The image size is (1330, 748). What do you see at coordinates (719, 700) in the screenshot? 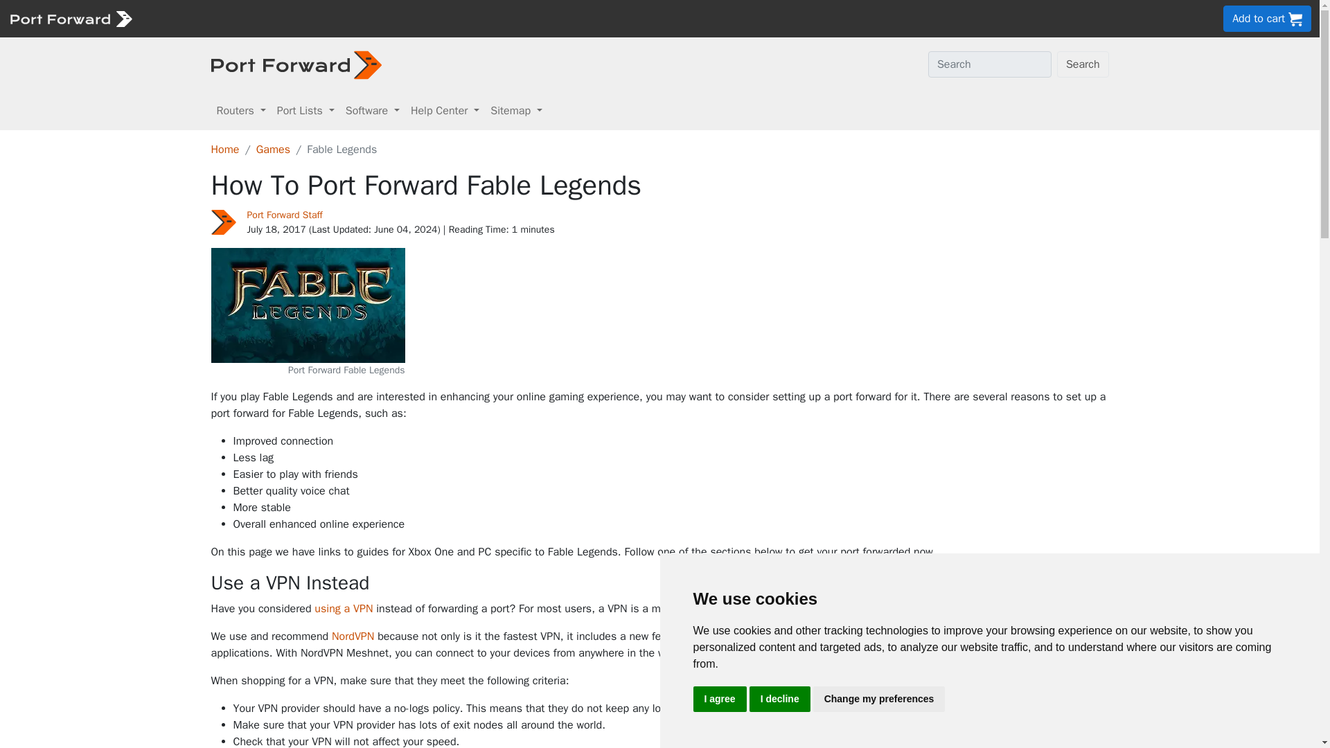
I see `I agree` at bounding box center [719, 700].